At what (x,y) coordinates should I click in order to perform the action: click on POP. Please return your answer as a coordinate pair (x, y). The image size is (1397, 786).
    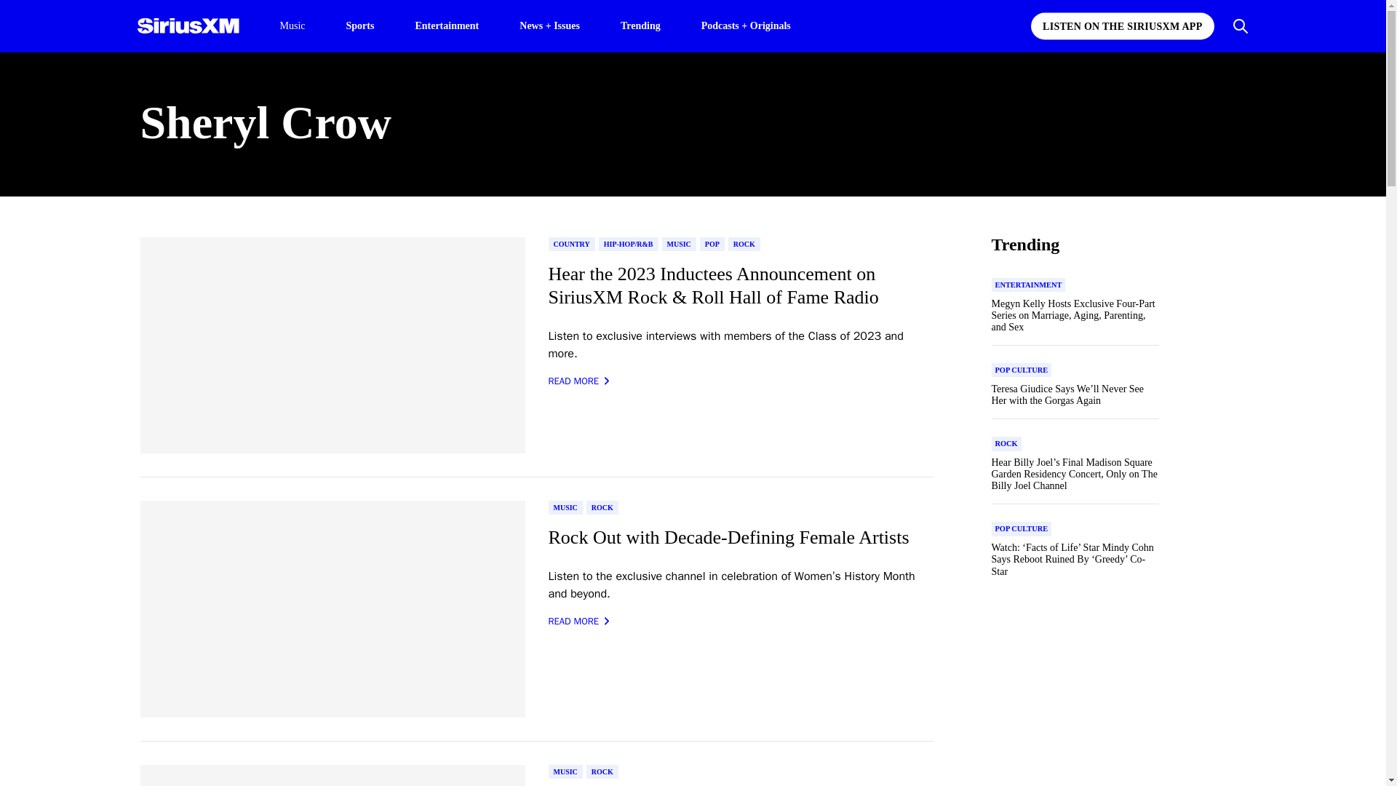
    Looking at the image, I should click on (712, 244).